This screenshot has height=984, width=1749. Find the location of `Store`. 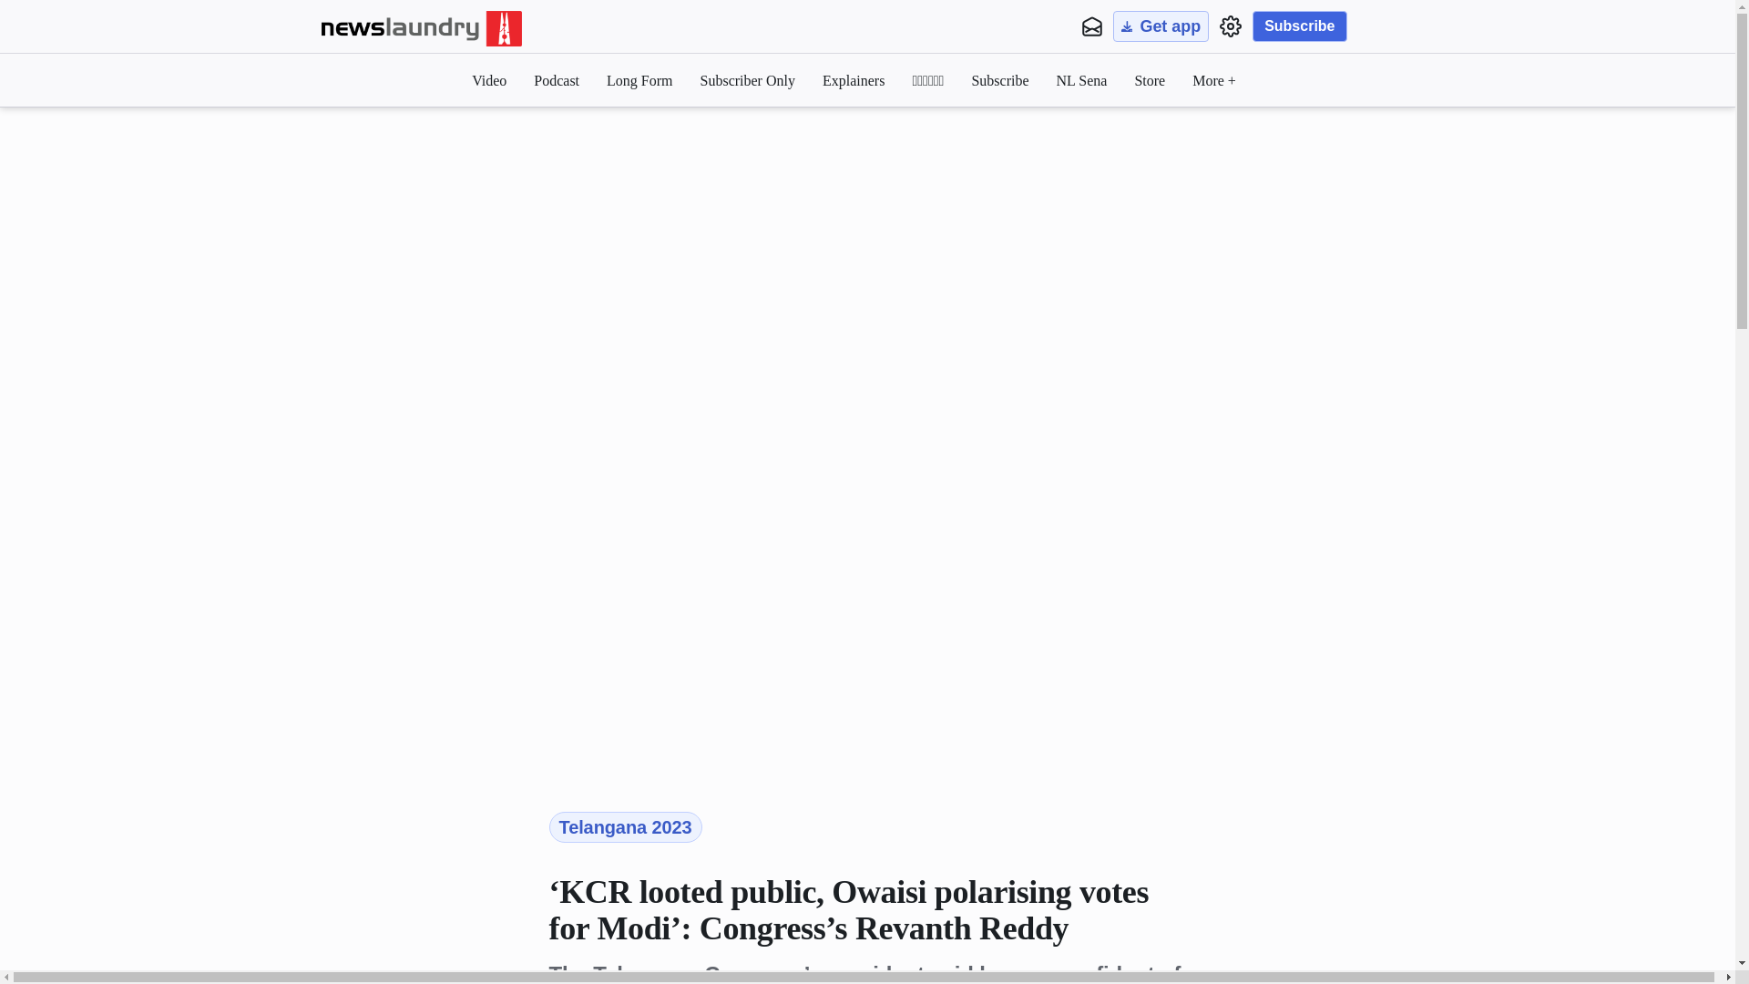

Store is located at coordinates (1149, 80).